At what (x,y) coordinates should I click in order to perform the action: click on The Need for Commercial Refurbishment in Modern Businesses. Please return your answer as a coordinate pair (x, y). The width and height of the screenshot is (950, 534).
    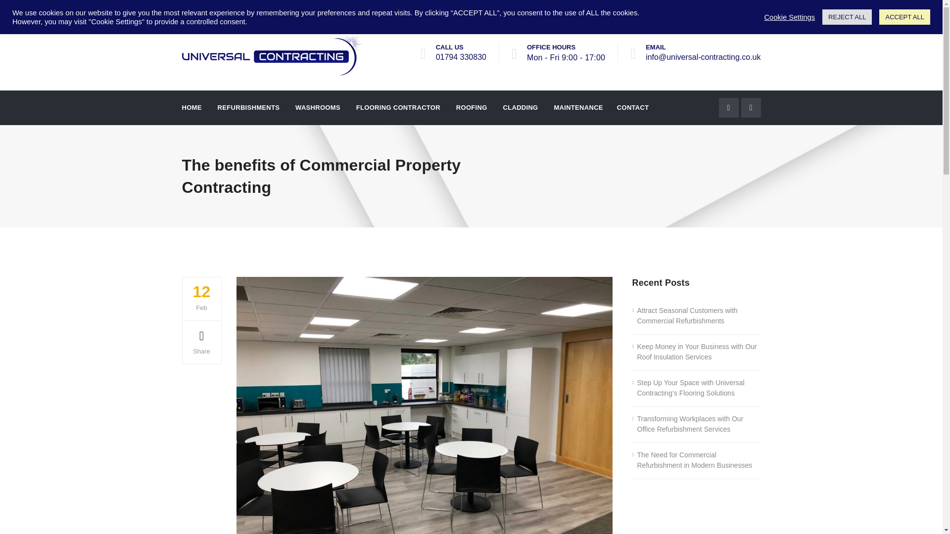
    Looking at the image, I should click on (697, 460).